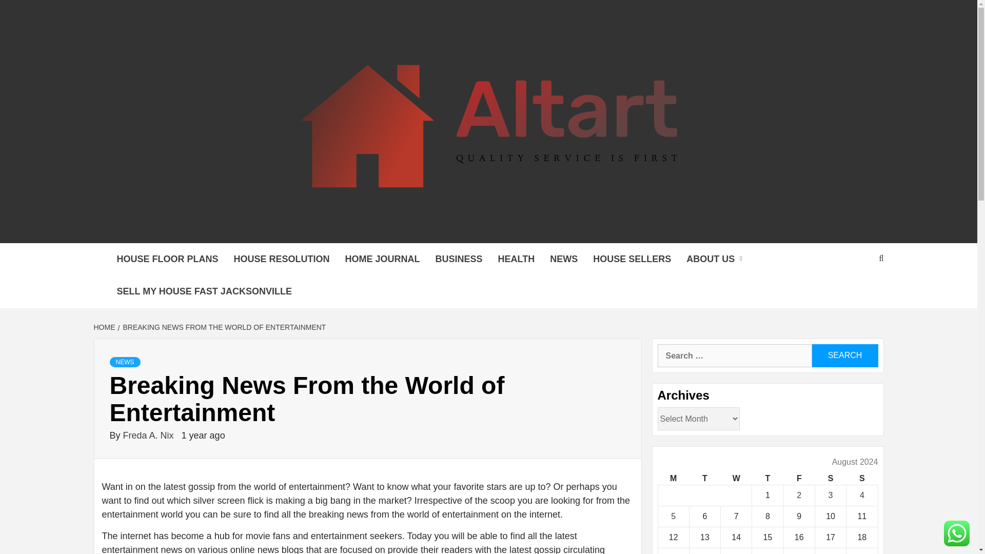  I want to click on HOME JOURNAL, so click(383, 259).